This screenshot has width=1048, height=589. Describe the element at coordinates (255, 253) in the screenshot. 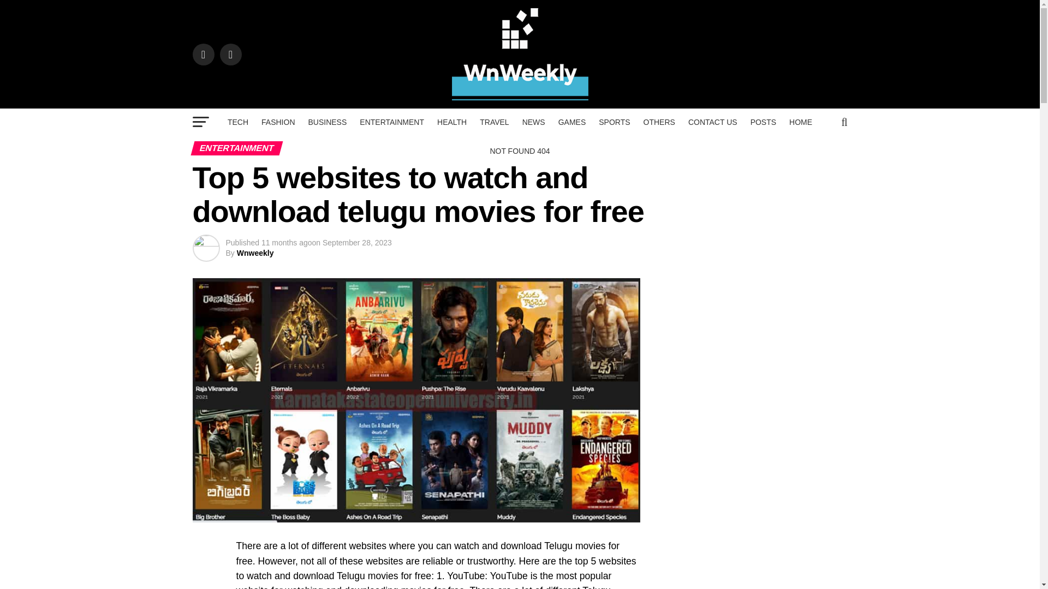

I see `Posts by Wnweekly` at that location.